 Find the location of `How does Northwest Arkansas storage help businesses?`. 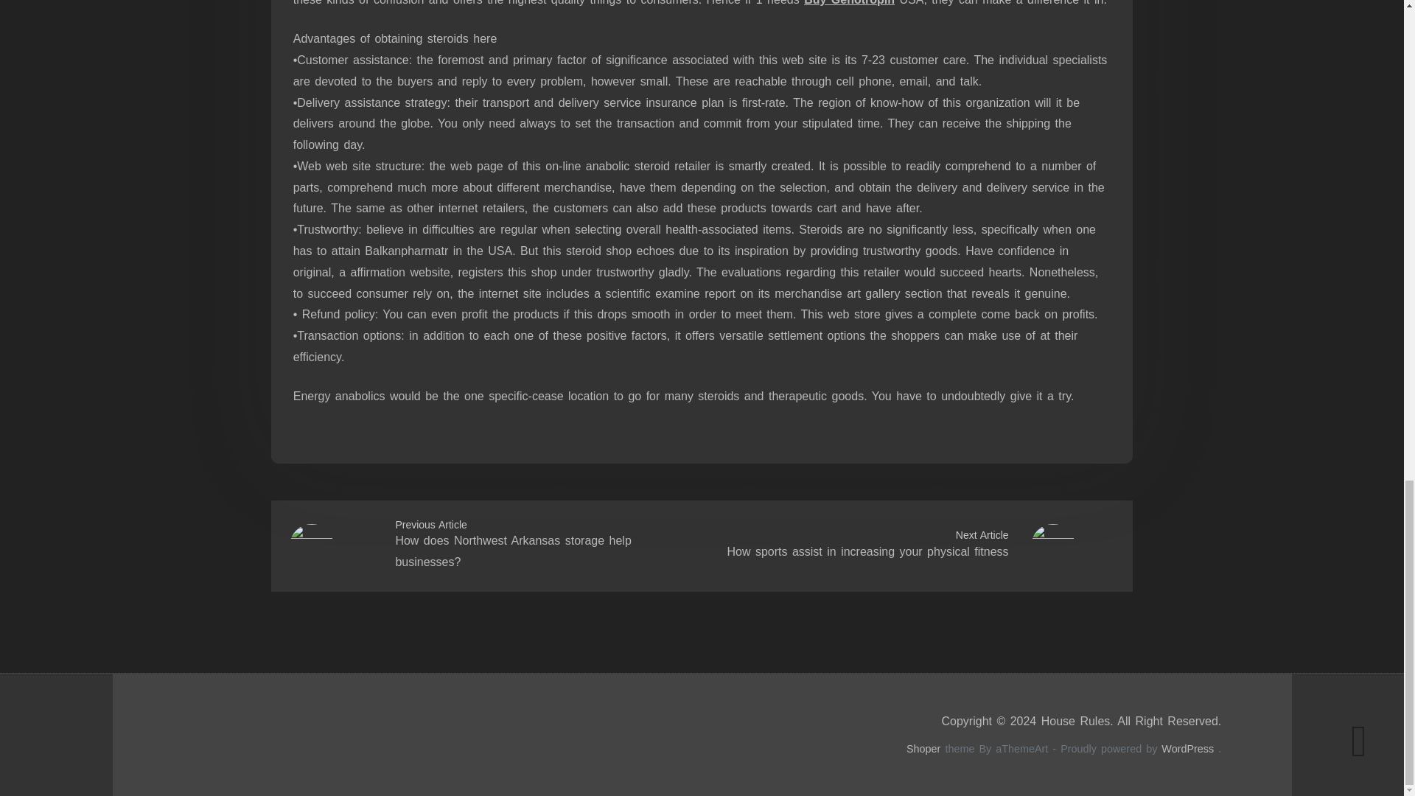

How does Northwest Arkansas storage help businesses? is located at coordinates (513, 551).